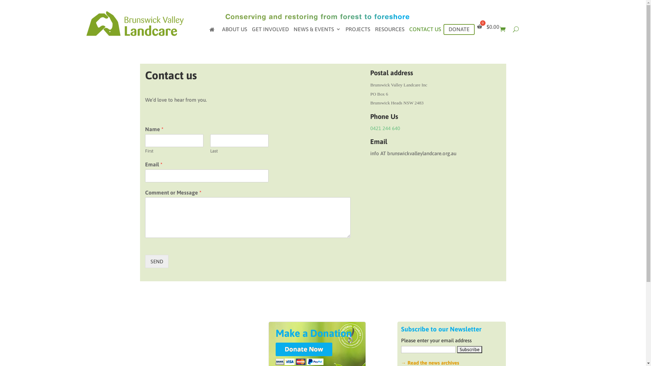  I want to click on PROJECTS, so click(357, 30).